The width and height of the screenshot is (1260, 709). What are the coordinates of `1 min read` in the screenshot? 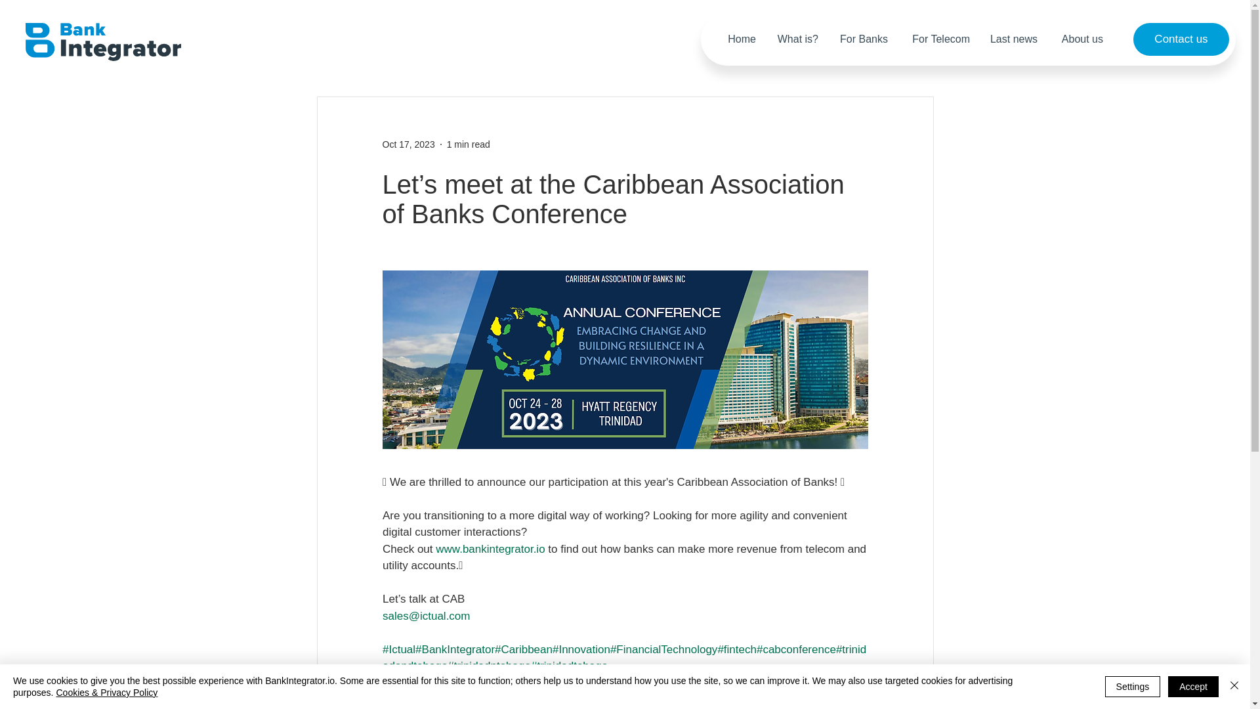 It's located at (469, 144).